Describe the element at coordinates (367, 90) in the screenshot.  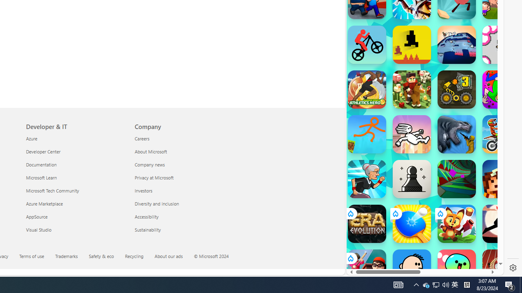
I see `Athletics Hero` at that location.